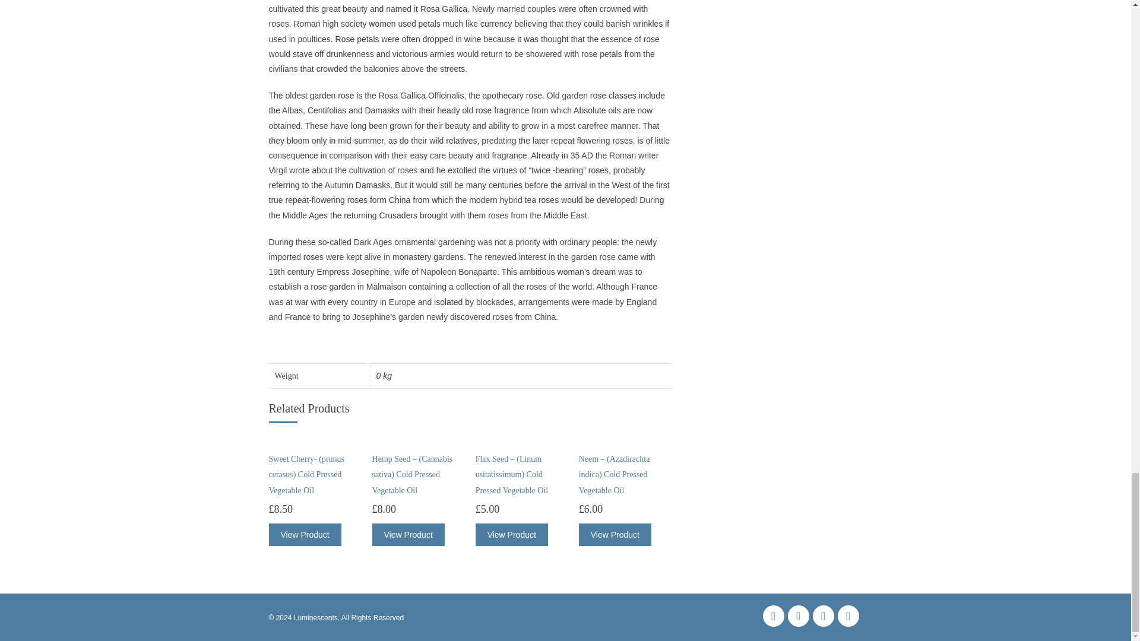  Describe the element at coordinates (304, 535) in the screenshot. I see `View Product` at that location.